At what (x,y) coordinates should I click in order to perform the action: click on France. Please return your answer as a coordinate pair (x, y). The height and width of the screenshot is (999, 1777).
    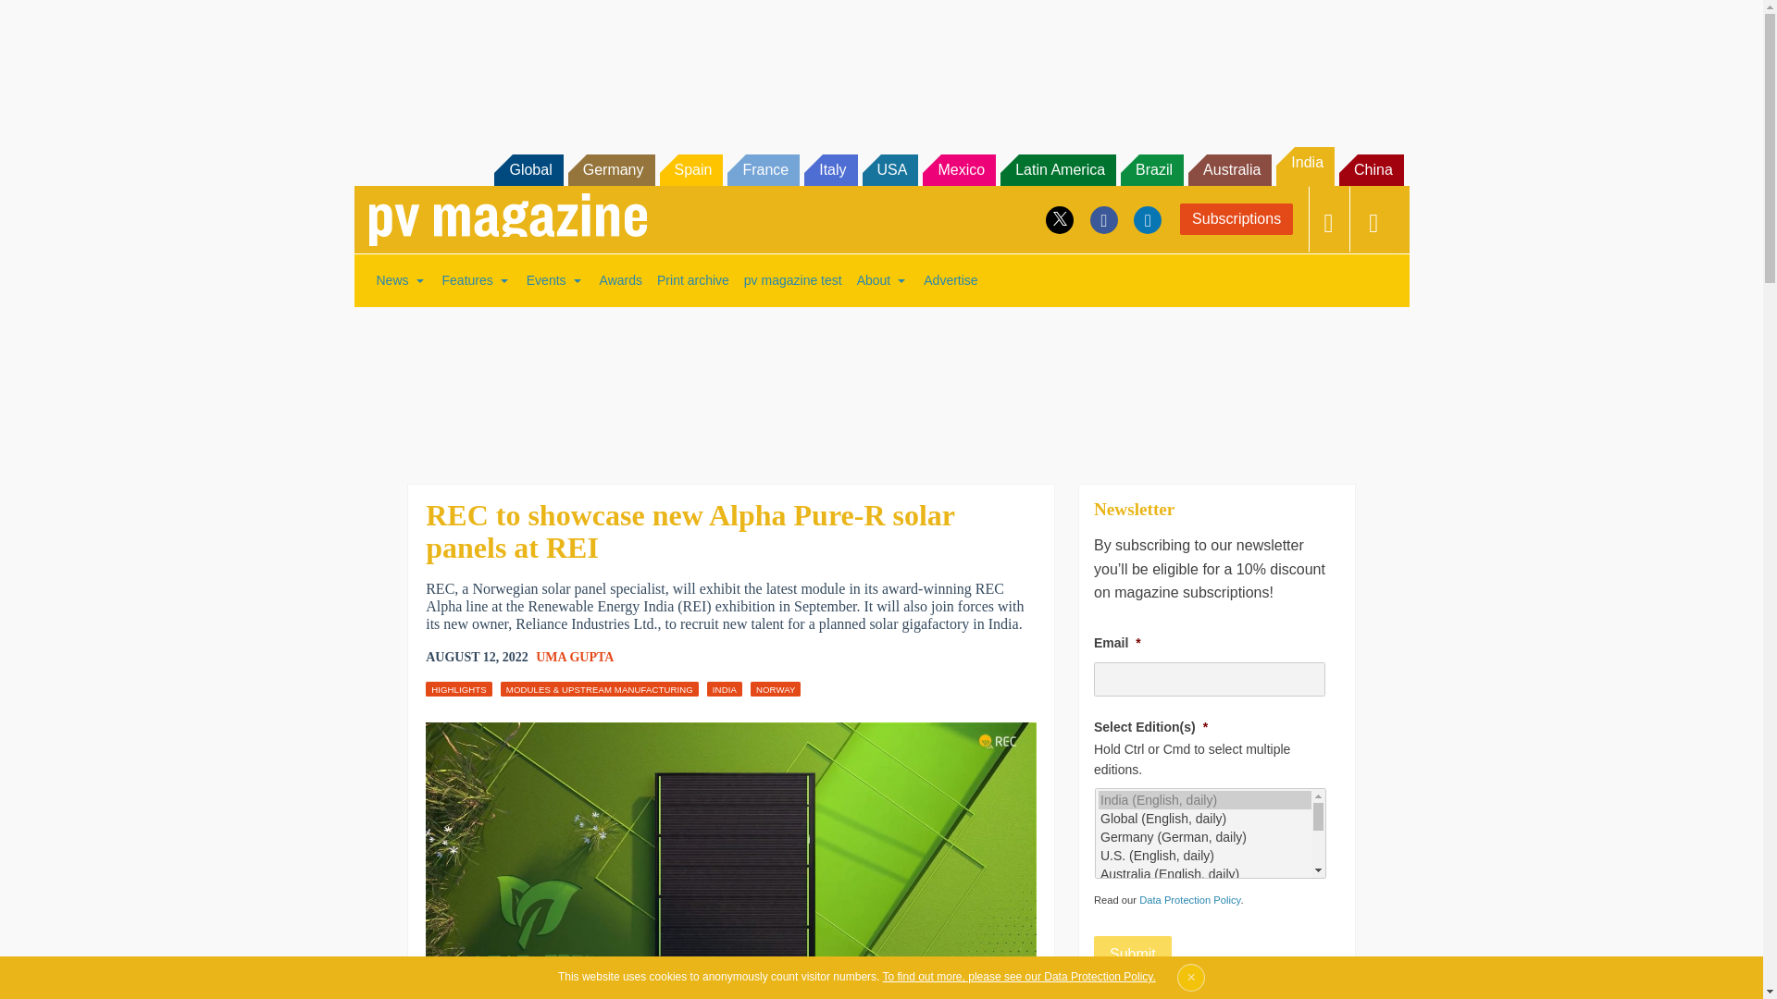
    Looking at the image, I should click on (763, 170).